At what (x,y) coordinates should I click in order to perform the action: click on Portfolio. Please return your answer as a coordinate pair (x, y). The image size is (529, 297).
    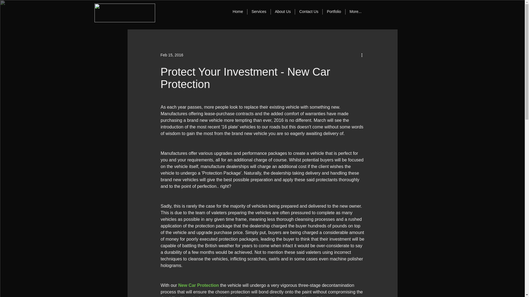
    Looking at the image, I should click on (333, 13).